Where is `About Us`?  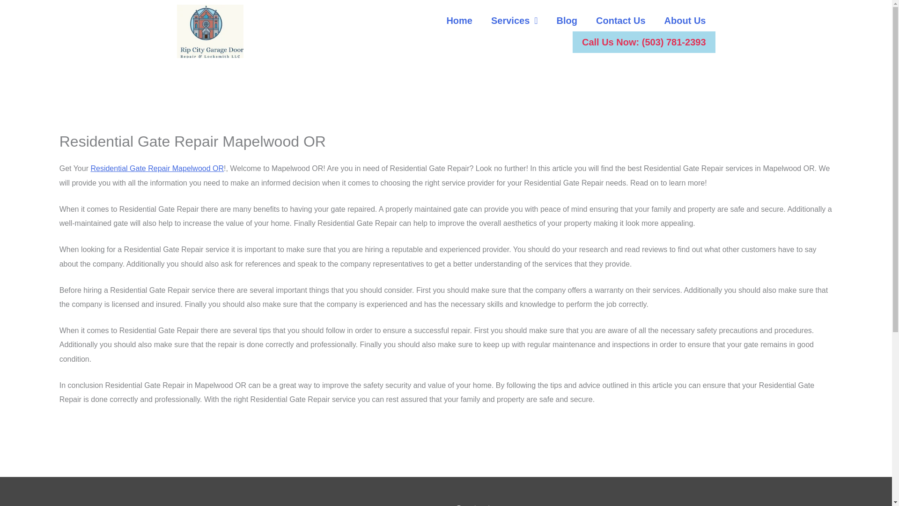
About Us is located at coordinates (685, 20).